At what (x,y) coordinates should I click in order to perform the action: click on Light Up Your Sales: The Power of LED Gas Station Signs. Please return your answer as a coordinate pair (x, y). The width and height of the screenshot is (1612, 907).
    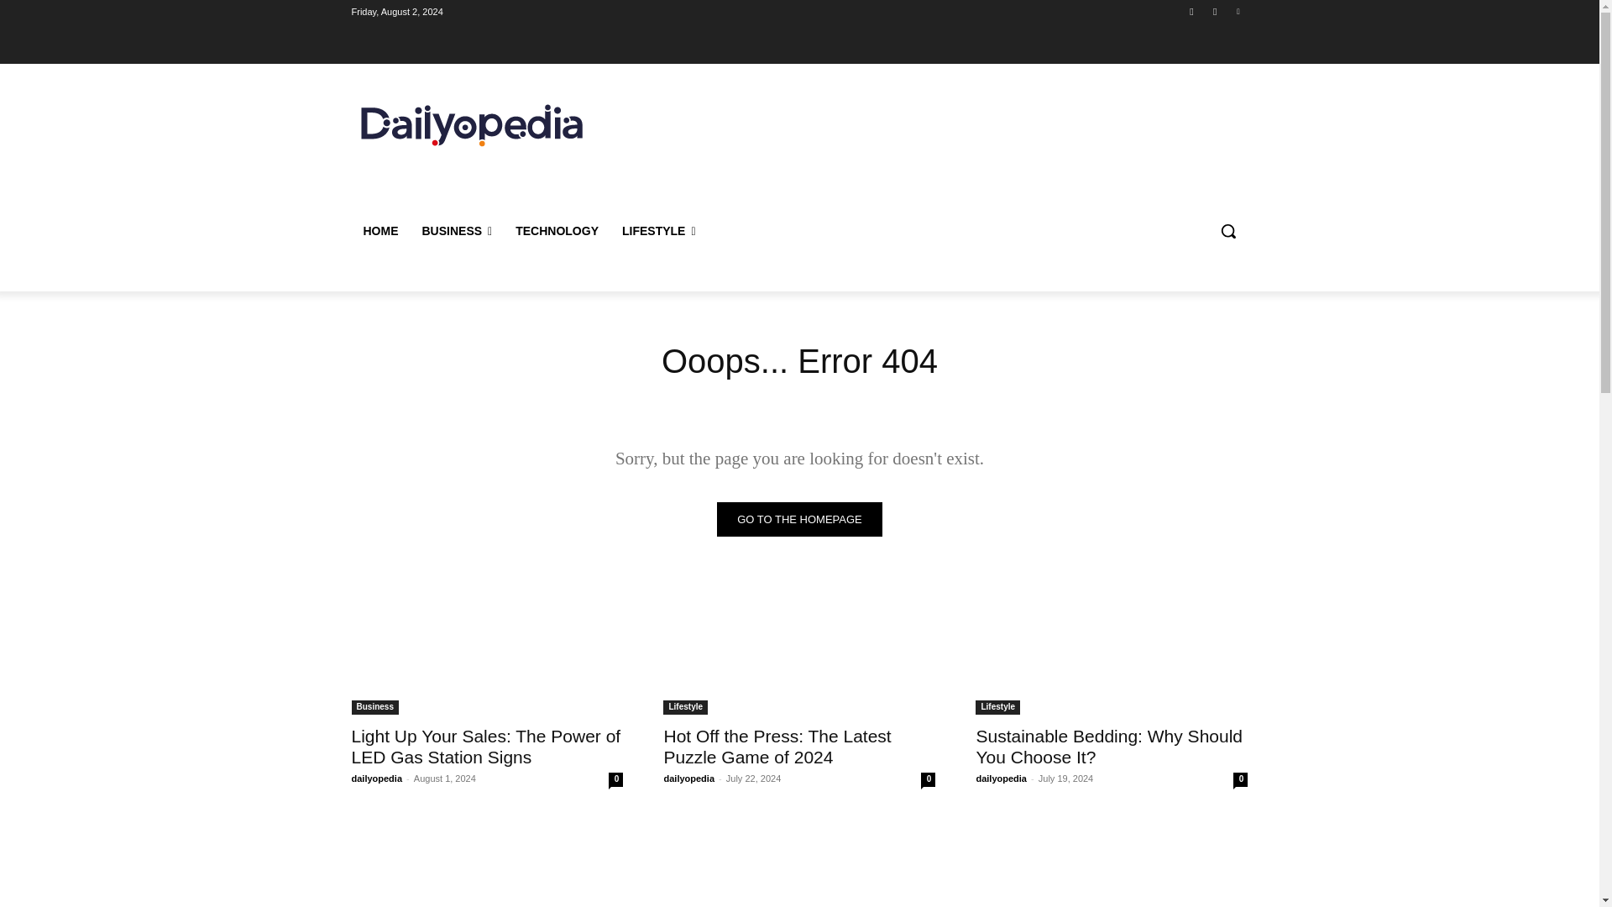
    Looking at the image, I should click on (485, 746).